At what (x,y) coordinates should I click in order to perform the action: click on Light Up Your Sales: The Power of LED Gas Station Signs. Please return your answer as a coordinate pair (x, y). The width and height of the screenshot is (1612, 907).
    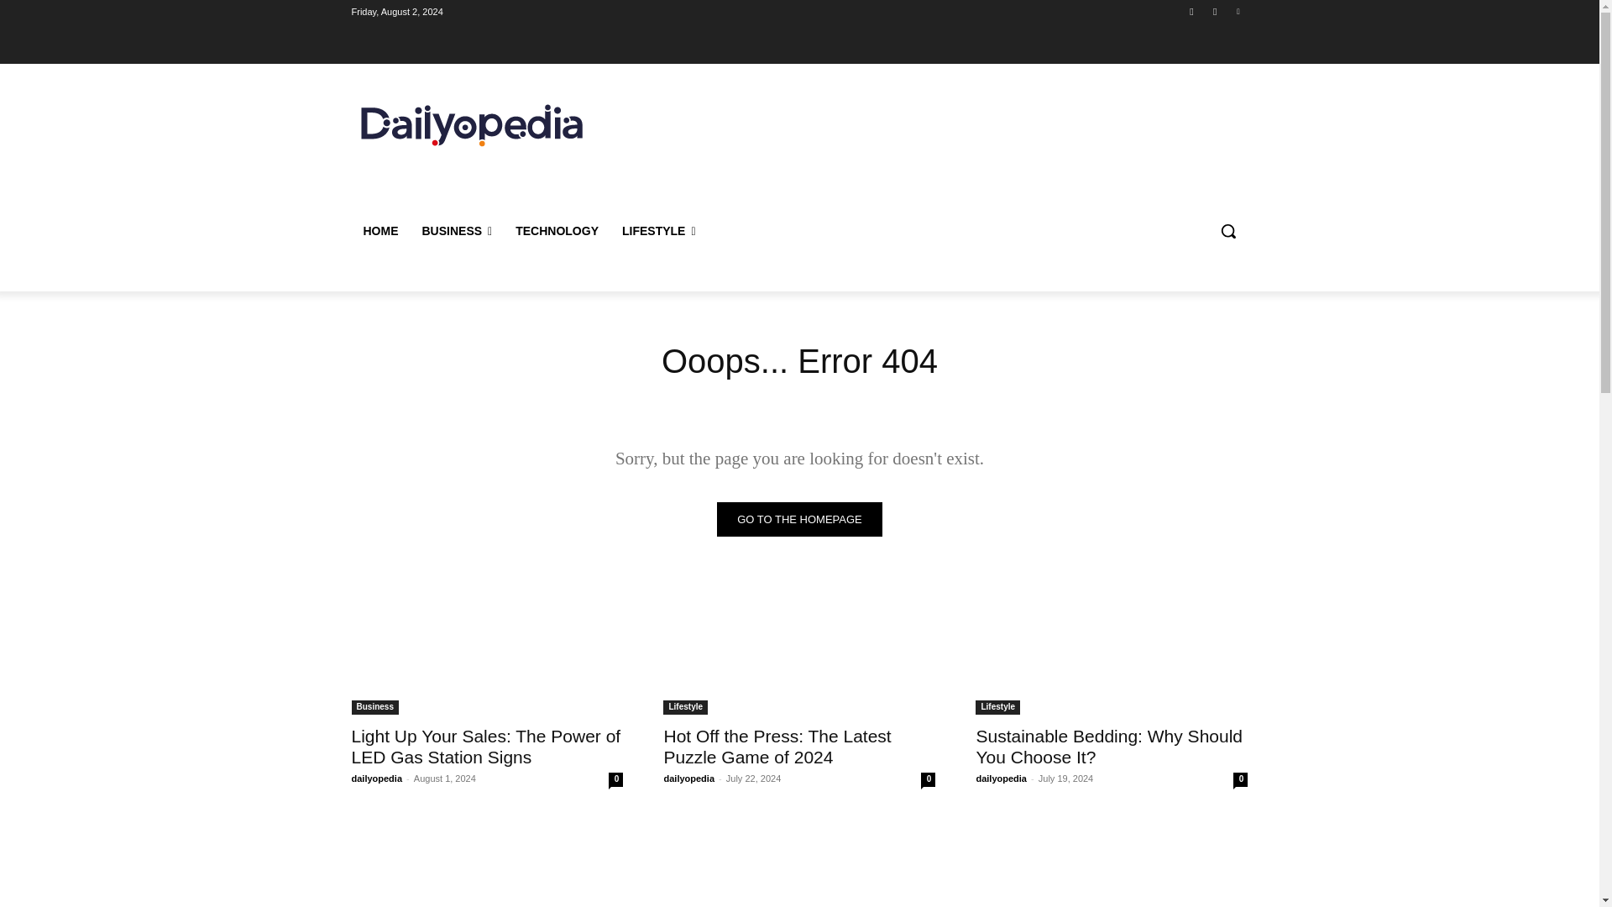
    Looking at the image, I should click on (485, 746).